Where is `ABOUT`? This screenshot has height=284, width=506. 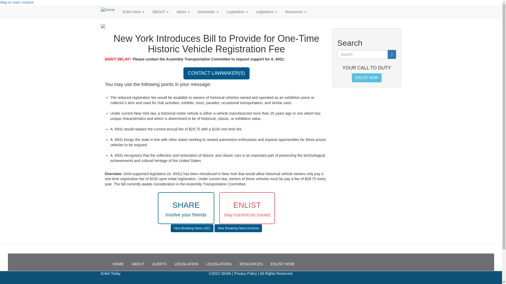 ABOUT is located at coordinates (160, 12).